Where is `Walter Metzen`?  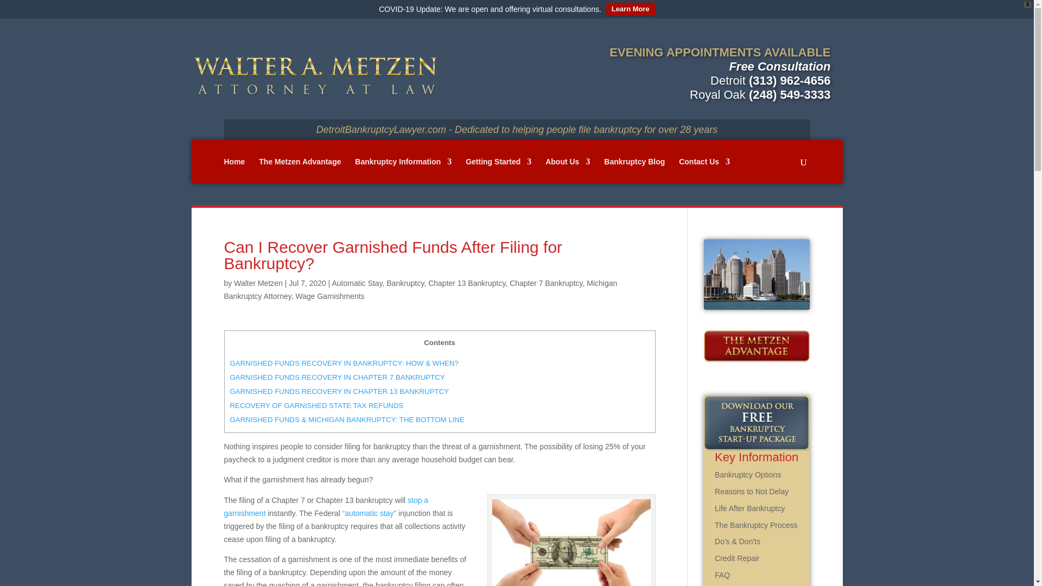 Walter Metzen is located at coordinates (258, 283).